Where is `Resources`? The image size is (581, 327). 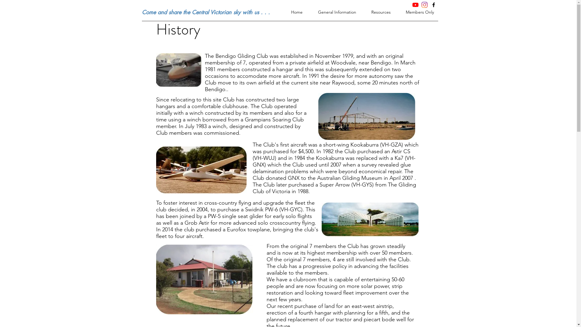
Resources is located at coordinates (376, 12).